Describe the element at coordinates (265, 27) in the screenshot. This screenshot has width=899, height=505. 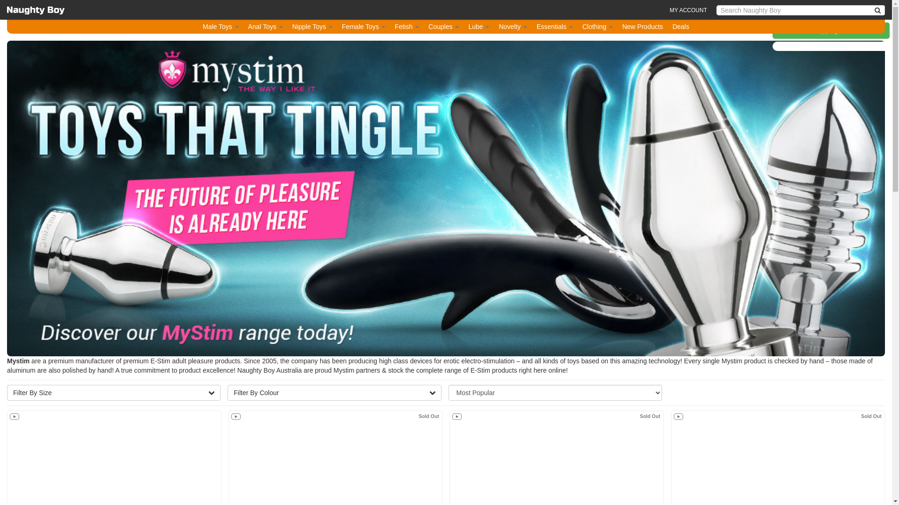
I see `Anal Toys` at that location.